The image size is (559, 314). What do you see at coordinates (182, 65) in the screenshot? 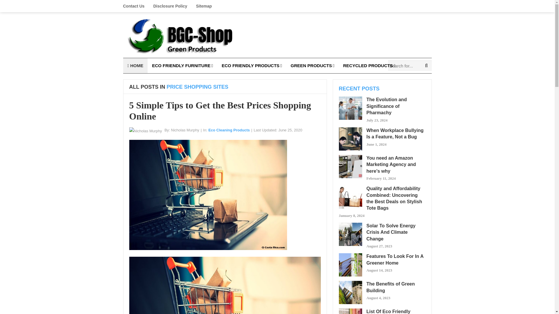
I see `ECO FRIENDLY FURNITURE` at bounding box center [182, 65].